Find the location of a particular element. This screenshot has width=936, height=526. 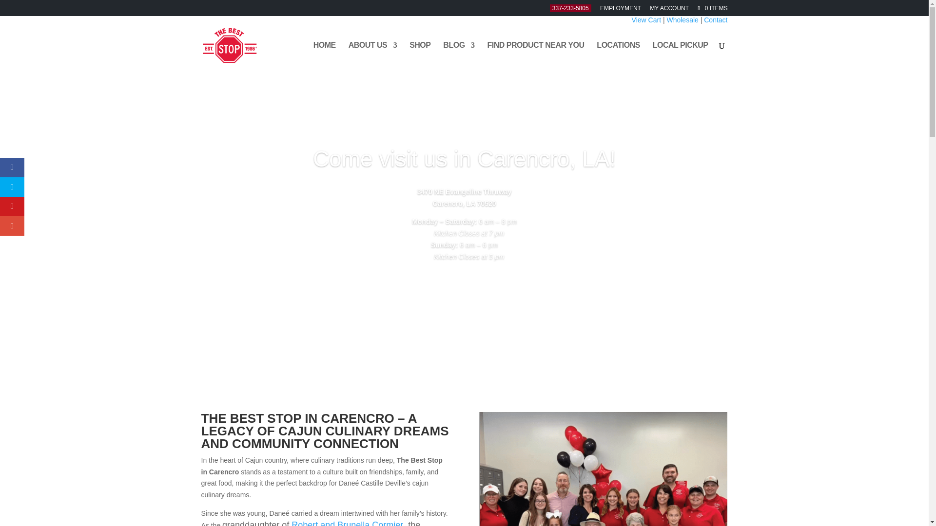

EMPLOYMENT is located at coordinates (620, 8).